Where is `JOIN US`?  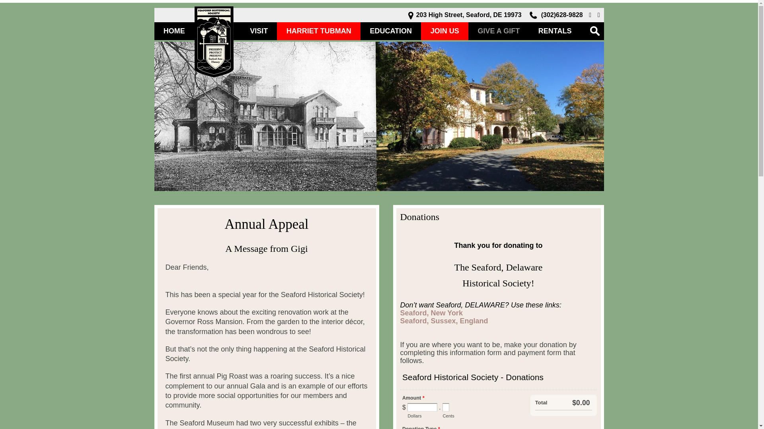 JOIN US is located at coordinates (444, 31).